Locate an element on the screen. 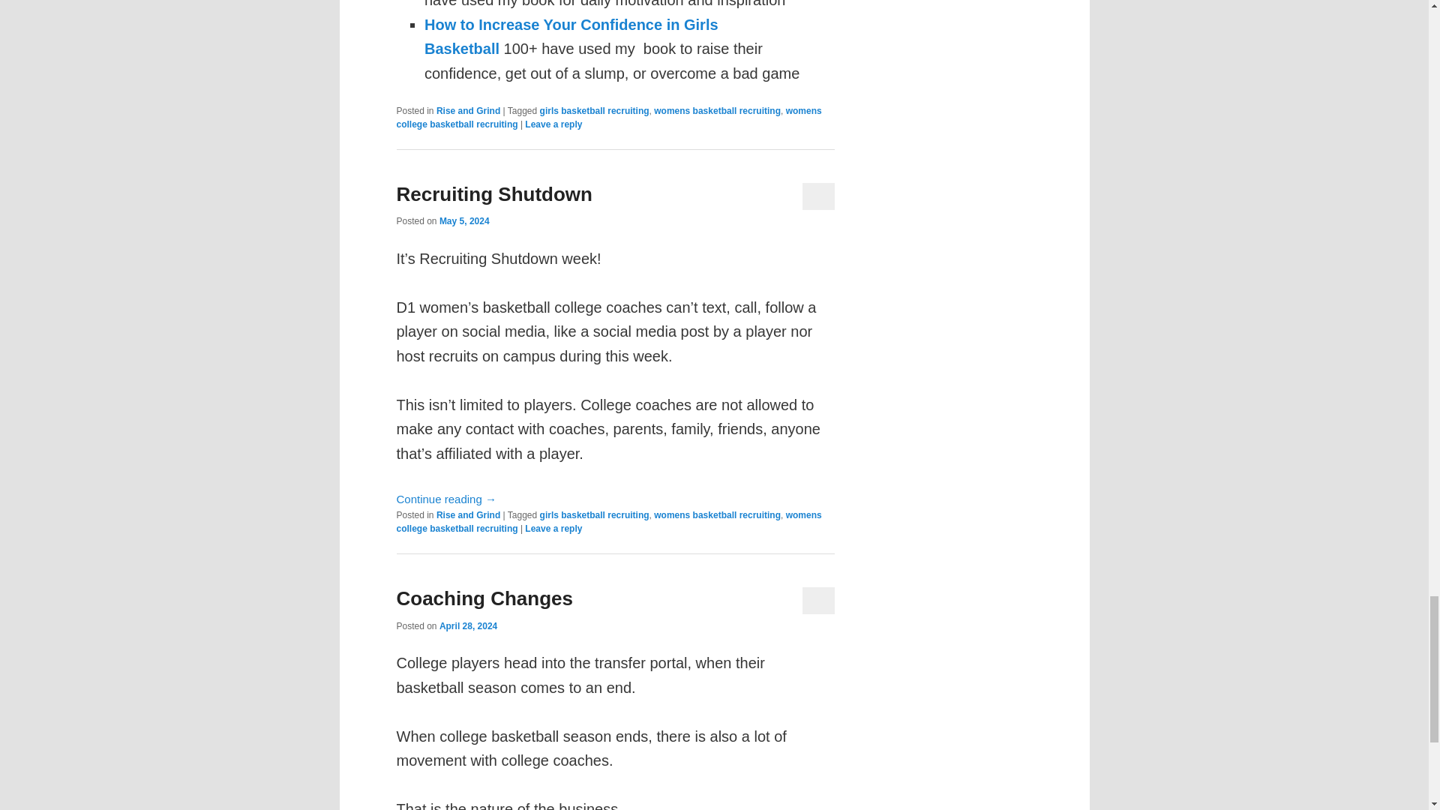 Image resolution: width=1440 pixels, height=810 pixels. May 5, 2024 is located at coordinates (463, 221).